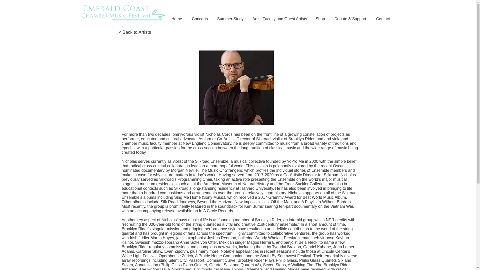 The width and height of the screenshot is (480, 270). What do you see at coordinates (178, 19) in the screenshot?
I see `Home` at bounding box center [178, 19].